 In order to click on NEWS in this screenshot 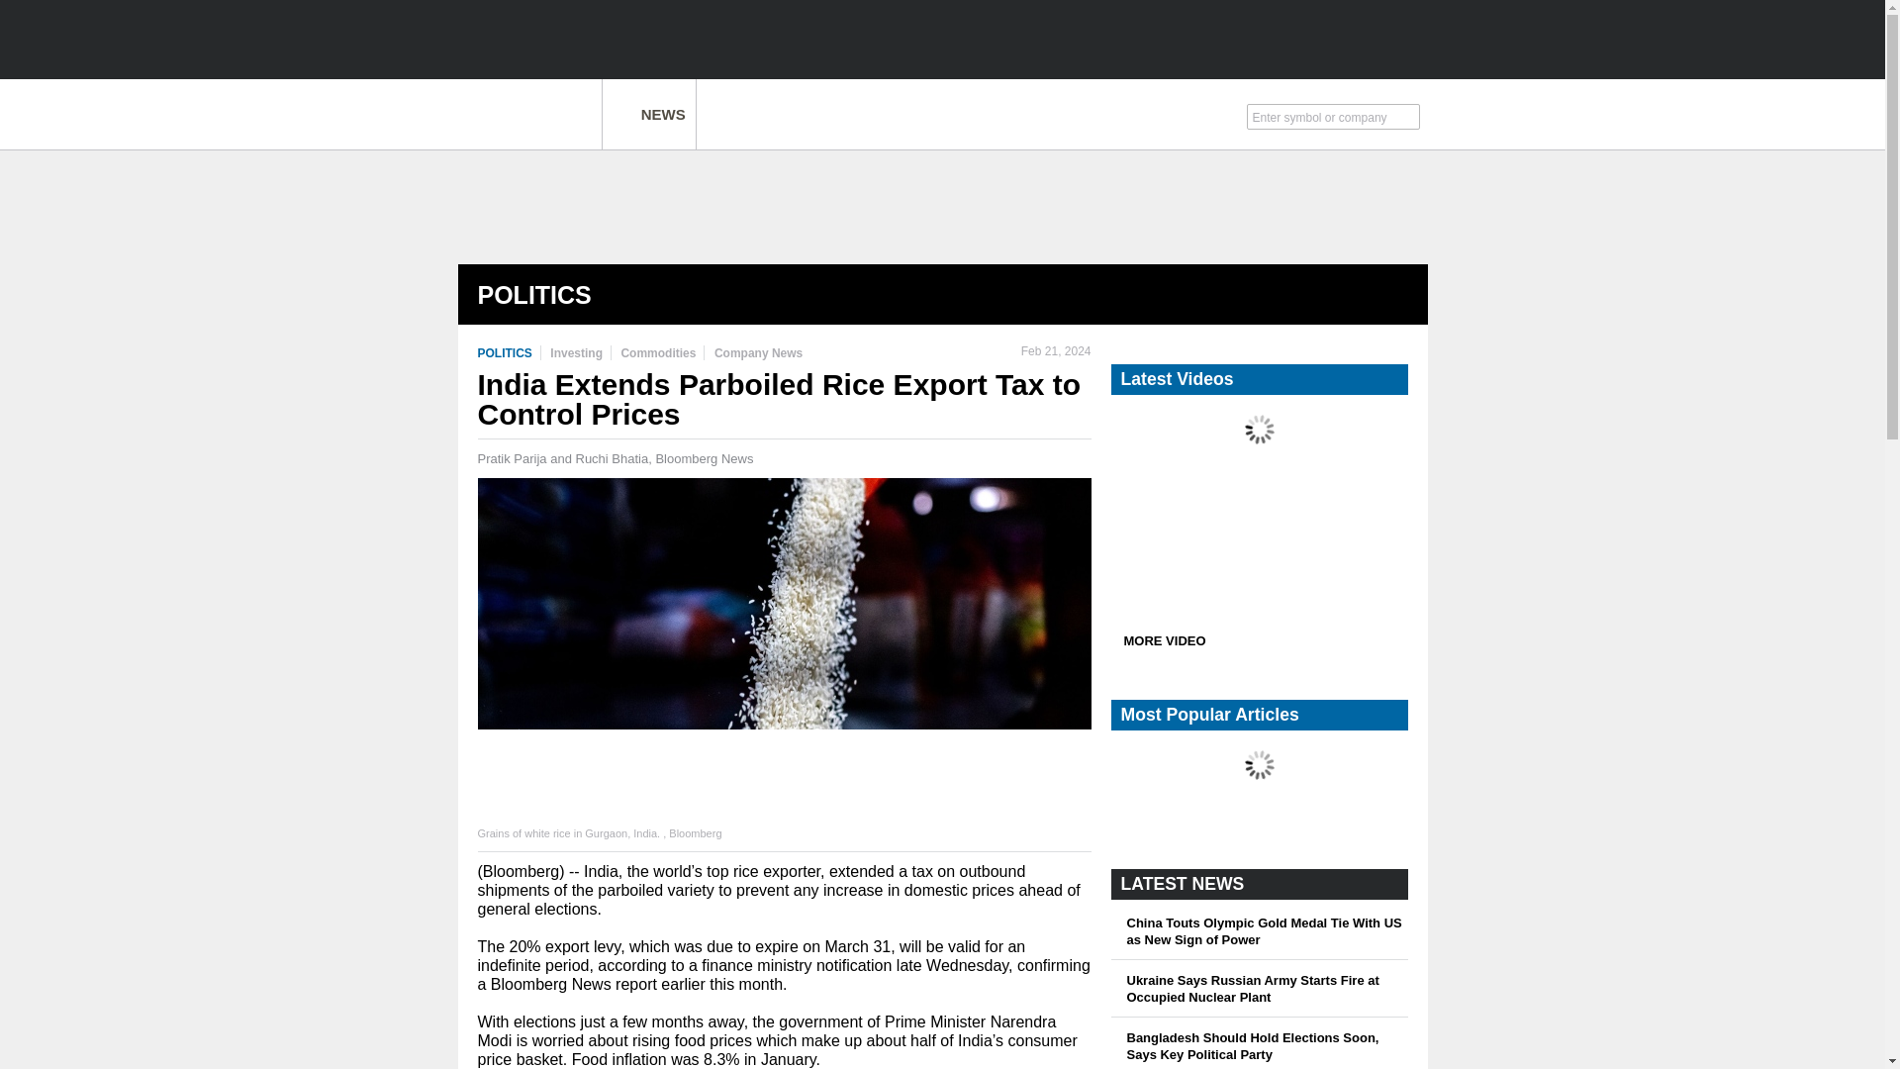, I will do `click(648, 114)`.